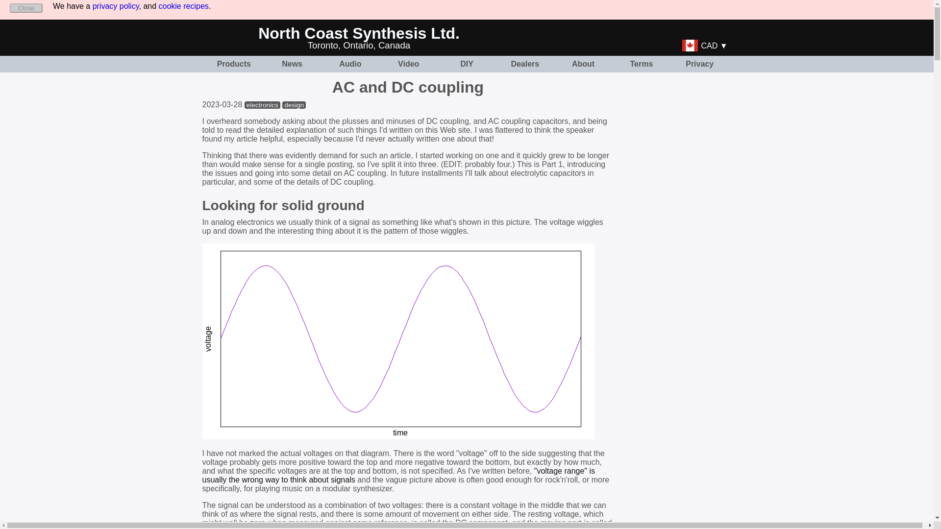 This screenshot has width=941, height=529. I want to click on Video, so click(408, 64).